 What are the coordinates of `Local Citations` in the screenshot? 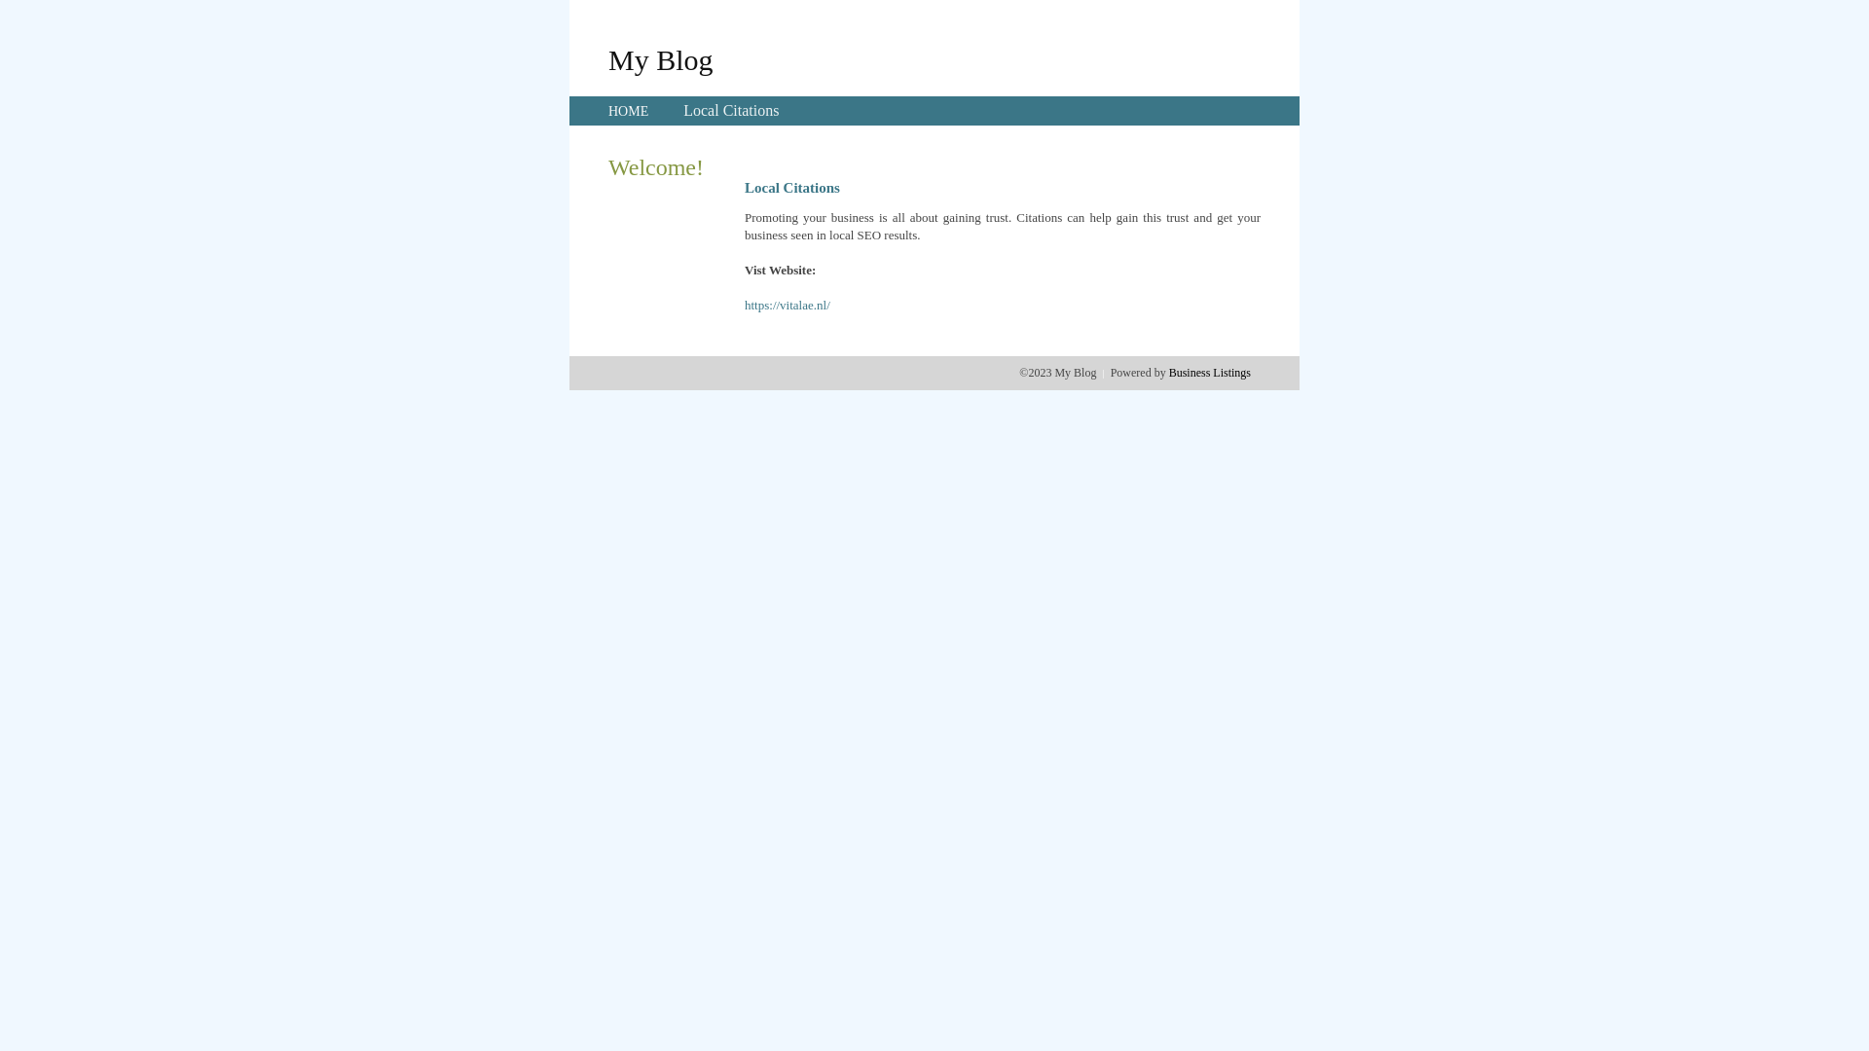 It's located at (731, 111).